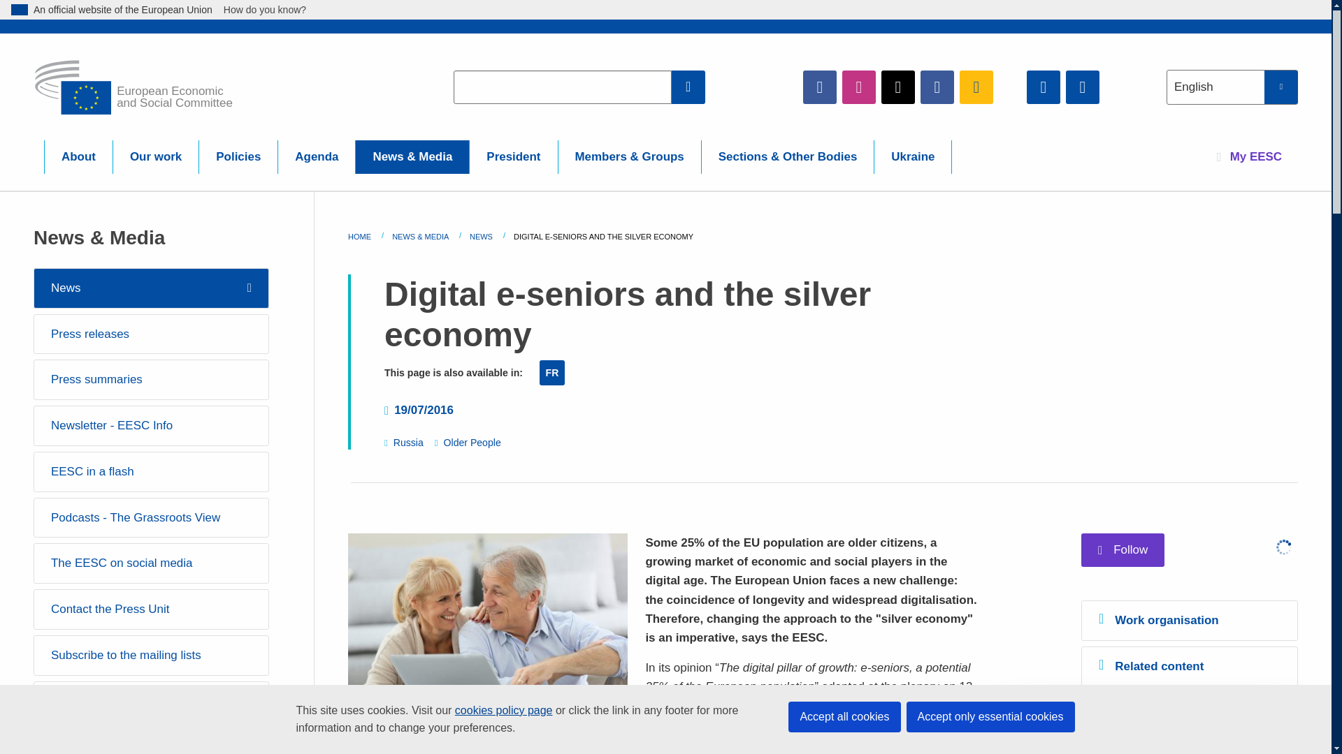  Describe the element at coordinates (273, 10) in the screenshot. I see `How do you know?` at that location.